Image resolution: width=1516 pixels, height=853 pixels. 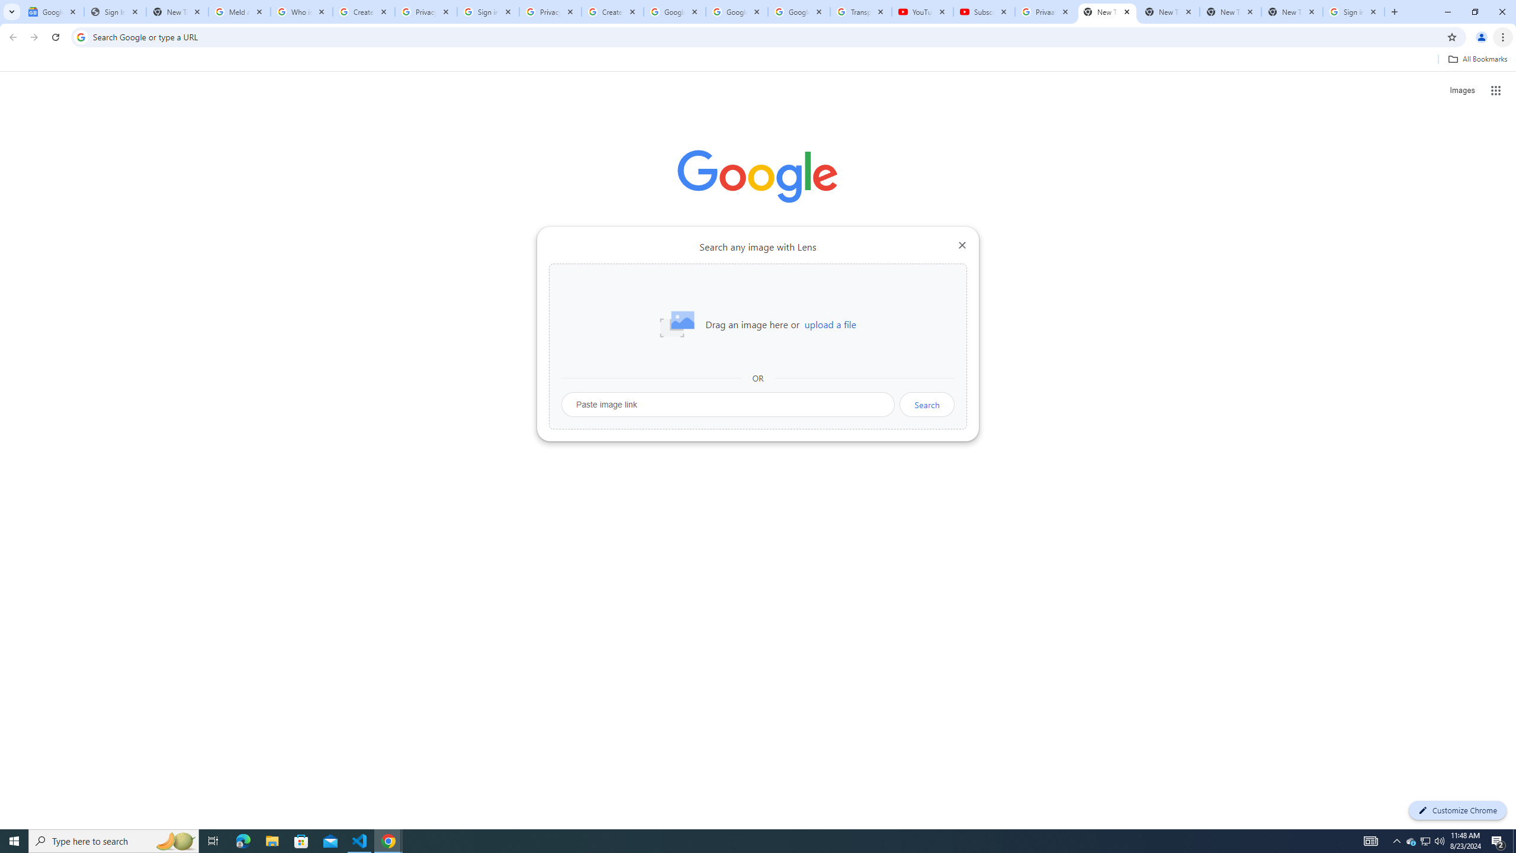 What do you see at coordinates (1354, 12) in the screenshot?
I see `Sign in - Google Accounts` at bounding box center [1354, 12].